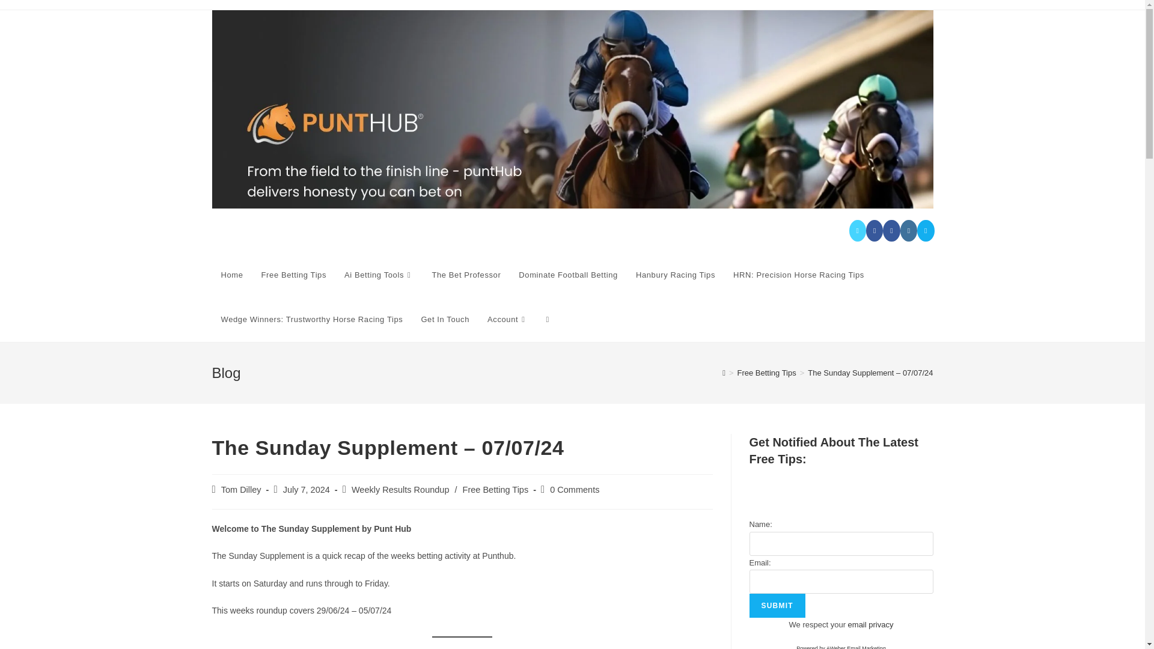 This screenshot has width=1154, height=649. What do you see at coordinates (445, 320) in the screenshot?
I see `Get In Touch` at bounding box center [445, 320].